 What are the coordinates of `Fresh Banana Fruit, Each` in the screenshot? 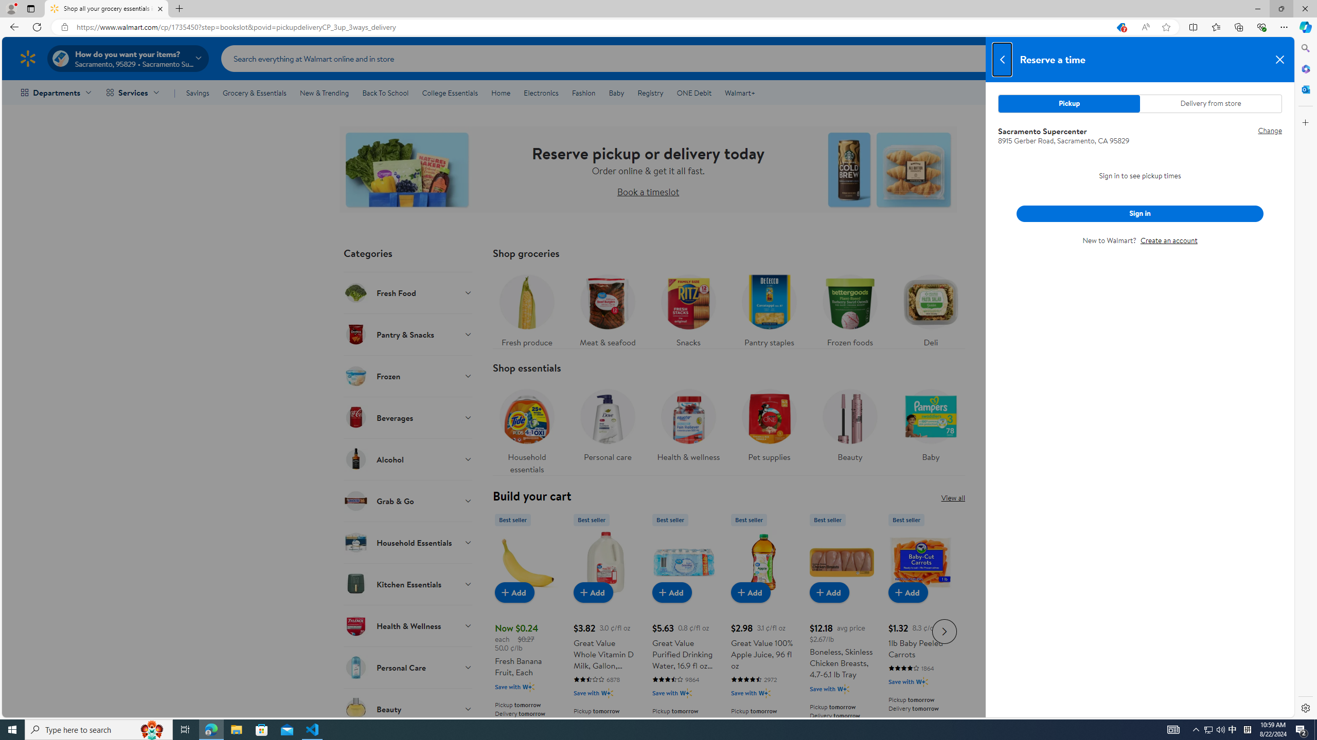 It's located at (527, 630).